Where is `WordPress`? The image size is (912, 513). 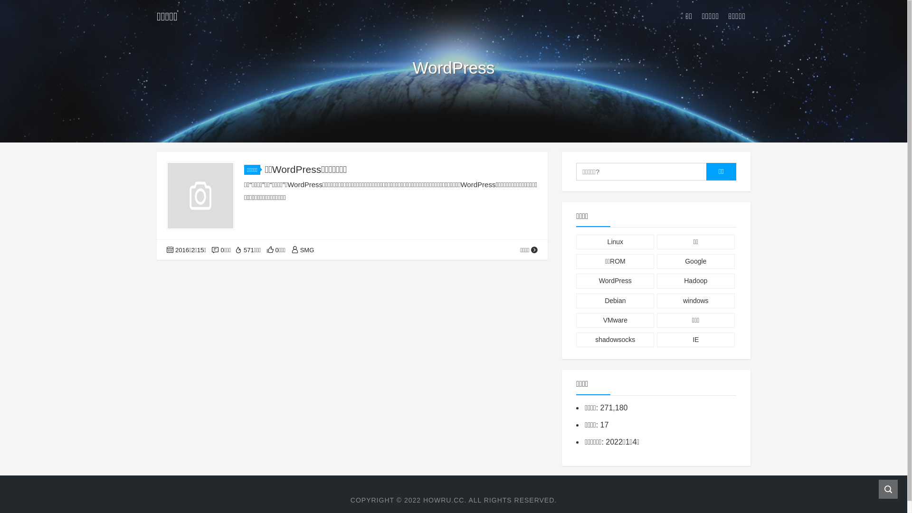
WordPress is located at coordinates (615, 281).